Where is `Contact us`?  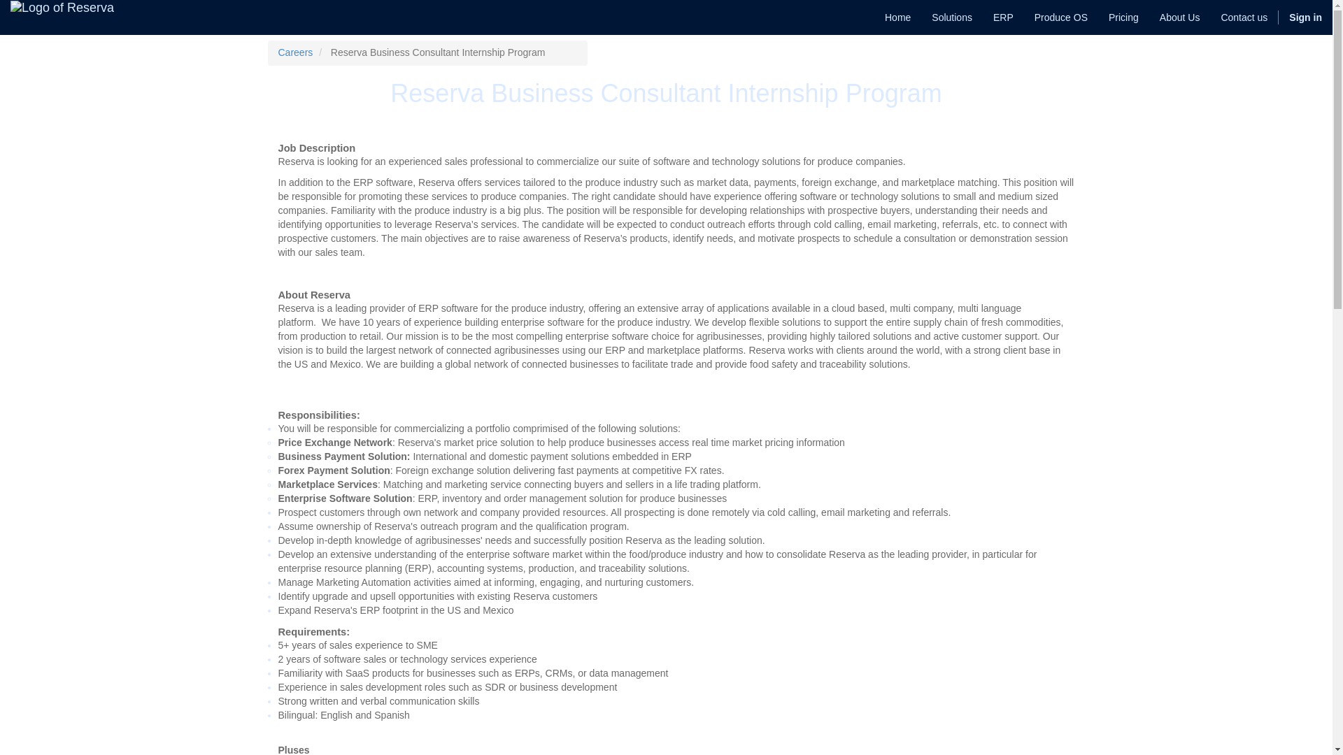
Contact us is located at coordinates (1244, 17).